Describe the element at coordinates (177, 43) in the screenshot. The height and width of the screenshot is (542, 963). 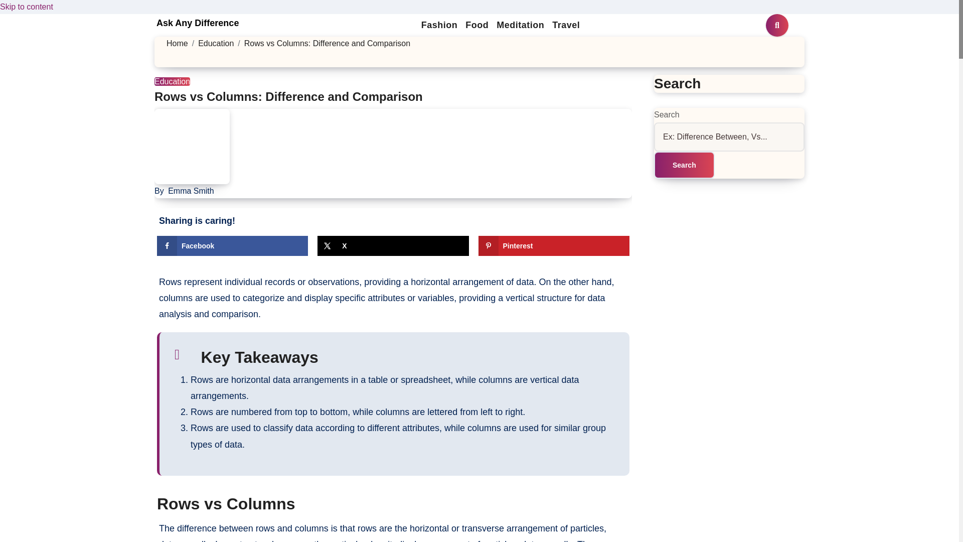
I see `Home` at that location.